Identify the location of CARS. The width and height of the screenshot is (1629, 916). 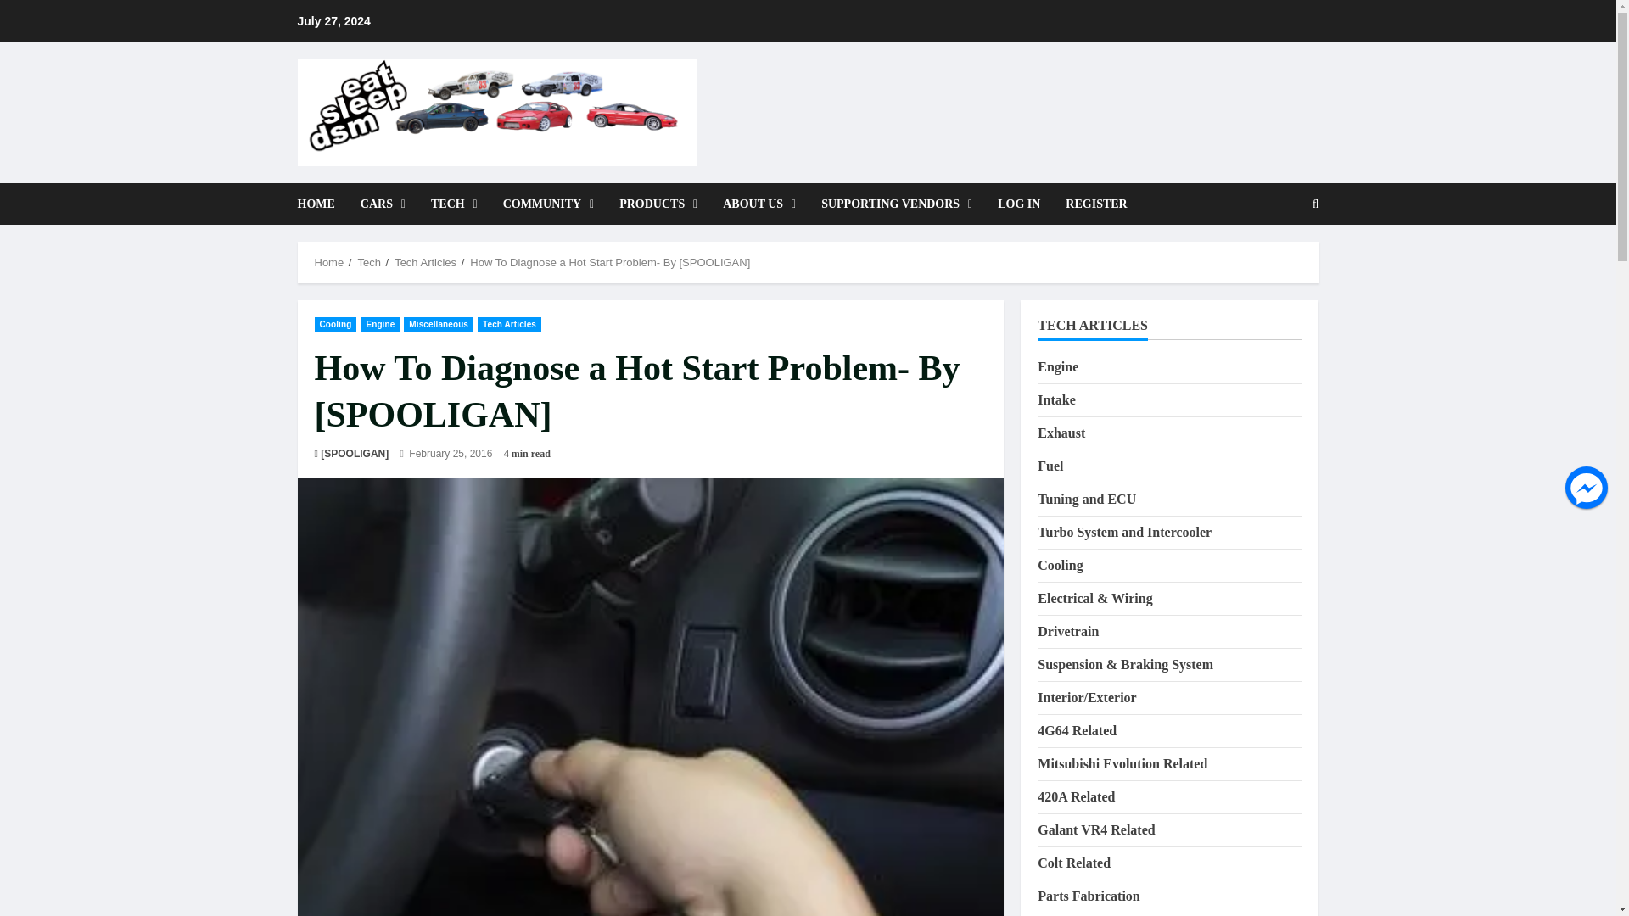
(383, 204).